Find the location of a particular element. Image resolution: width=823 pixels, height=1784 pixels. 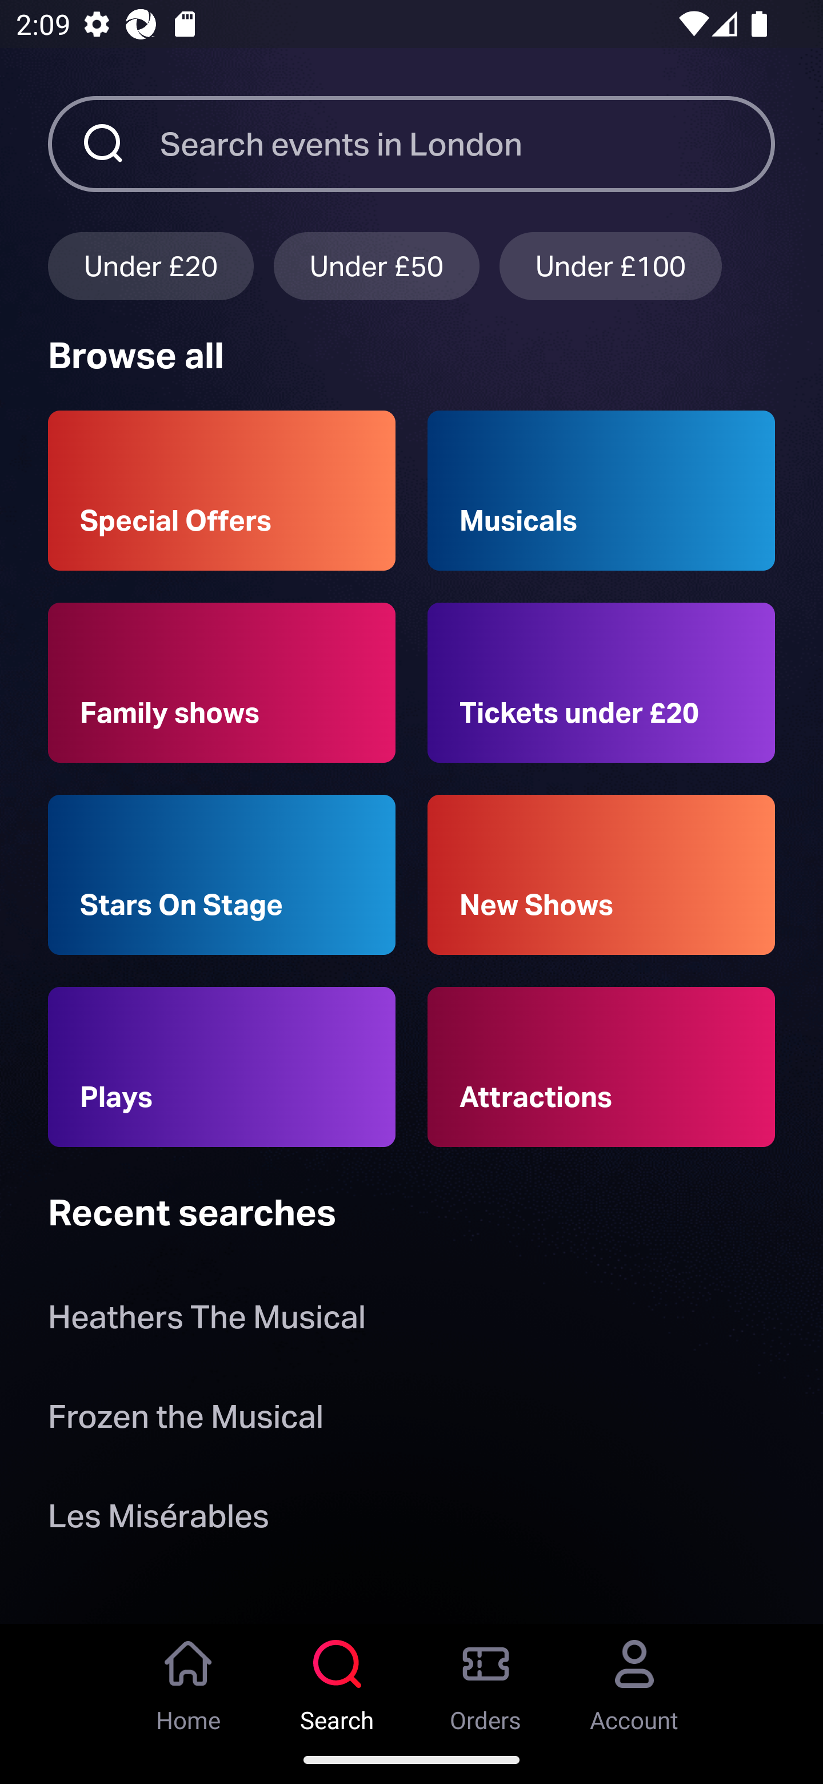

Heathers The Musical is located at coordinates (206, 1322).